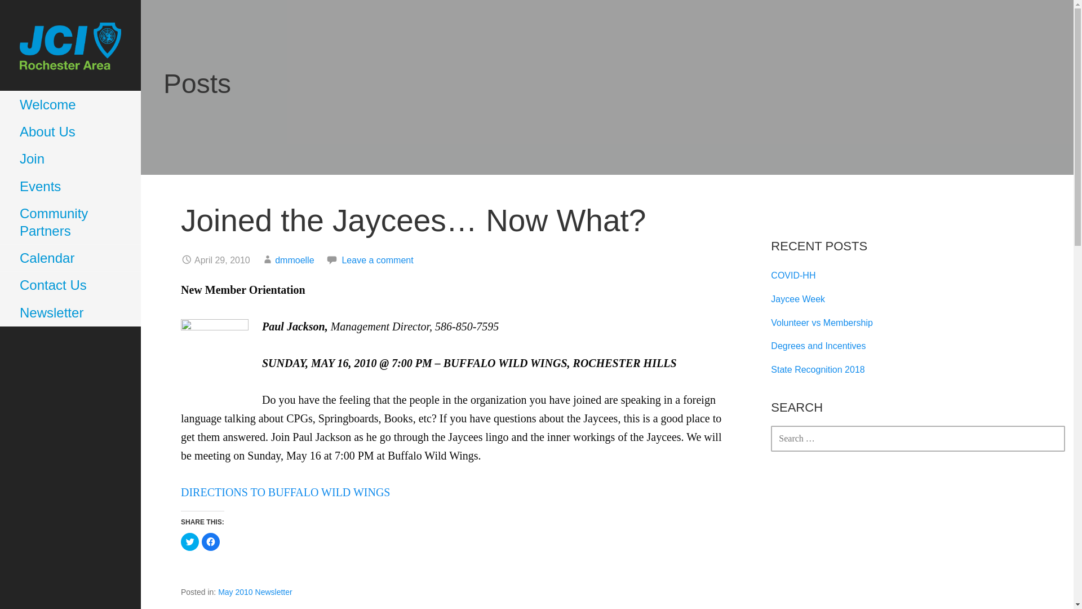 Image resolution: width=1082 pixels, height=609 pixels. What do you see at coordinates (189, 542) in the screenshot?
I see `Click to share on Twitter` at bounding box center [189, 542].